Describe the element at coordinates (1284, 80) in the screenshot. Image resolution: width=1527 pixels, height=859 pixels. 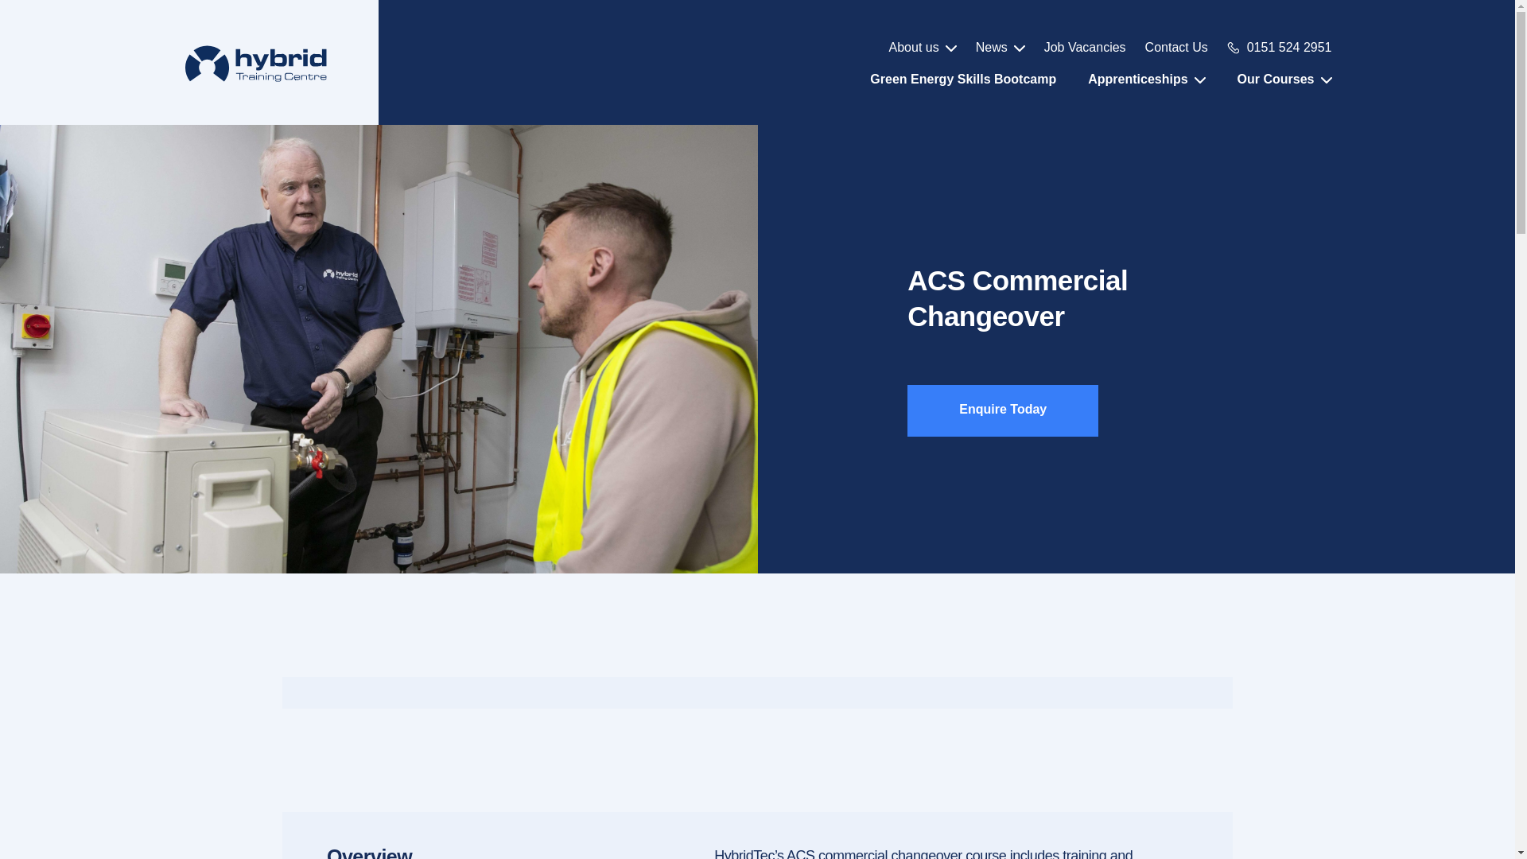
I see `Our Courses` at that location.